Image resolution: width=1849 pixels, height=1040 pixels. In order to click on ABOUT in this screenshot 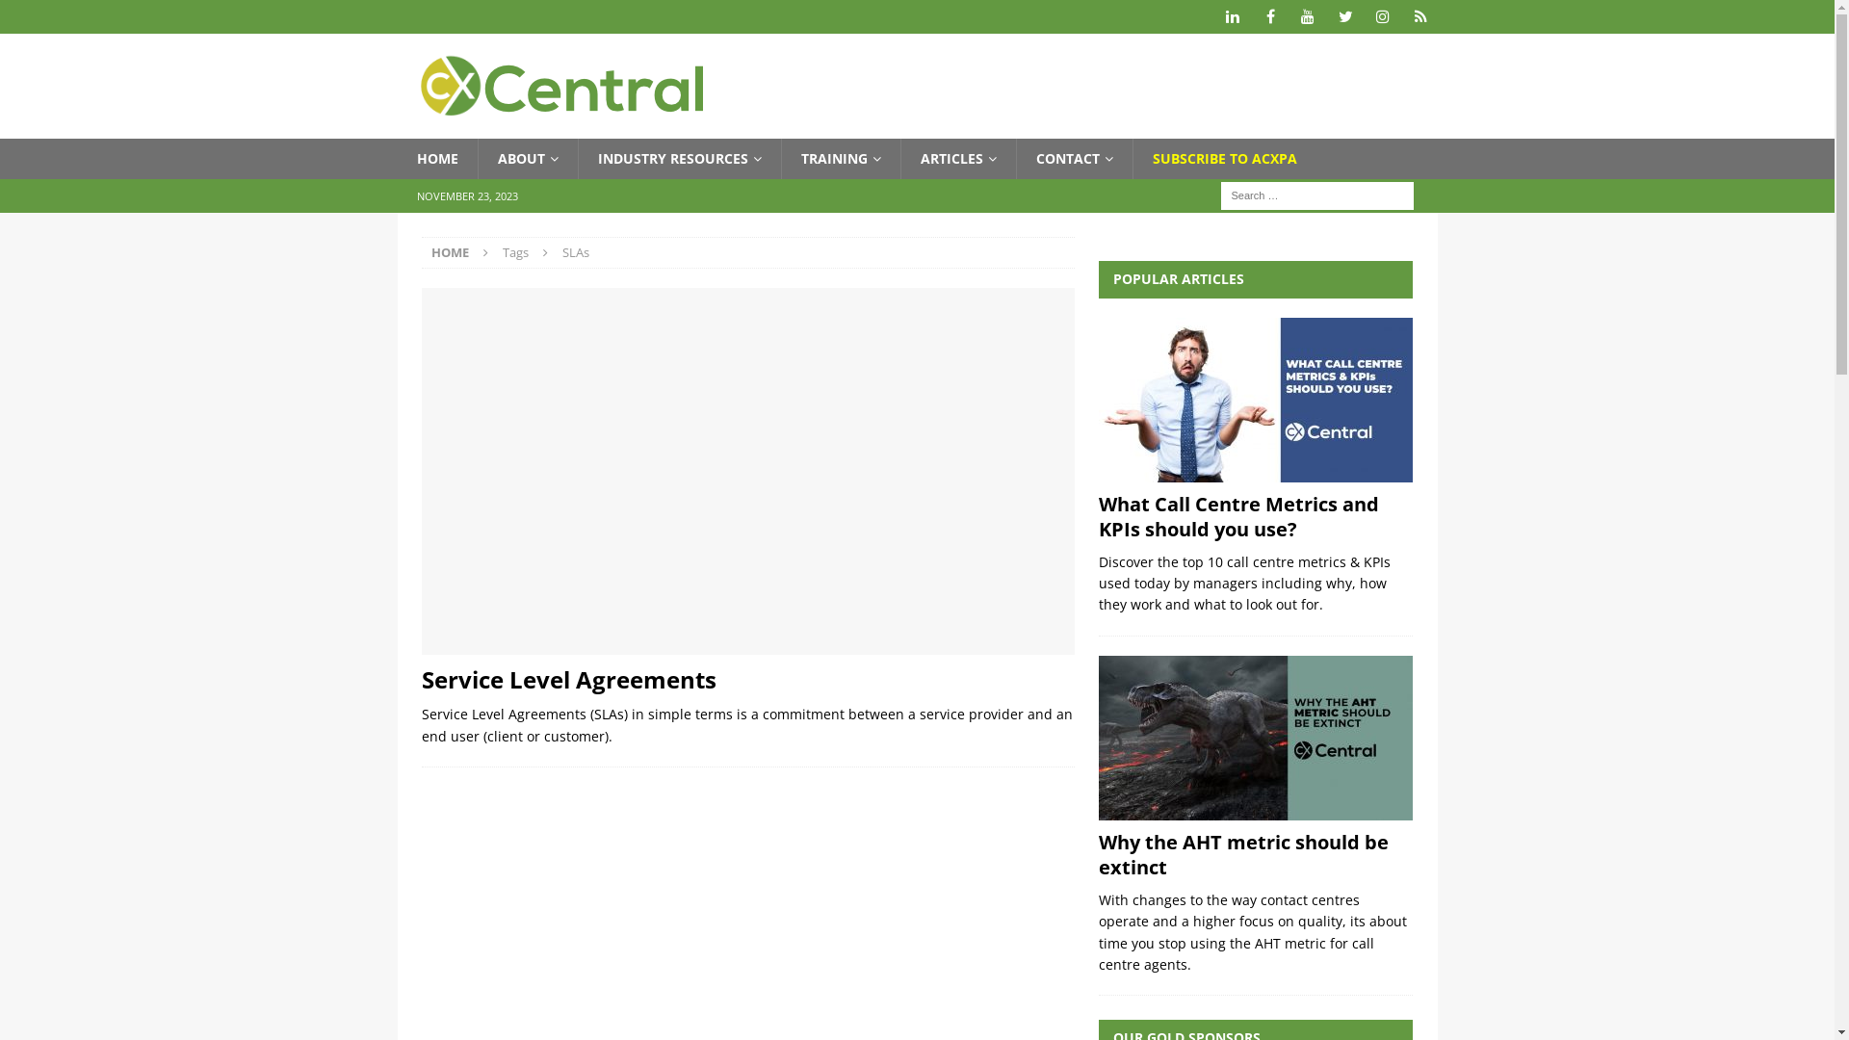, I will do `click(528, 159)`.